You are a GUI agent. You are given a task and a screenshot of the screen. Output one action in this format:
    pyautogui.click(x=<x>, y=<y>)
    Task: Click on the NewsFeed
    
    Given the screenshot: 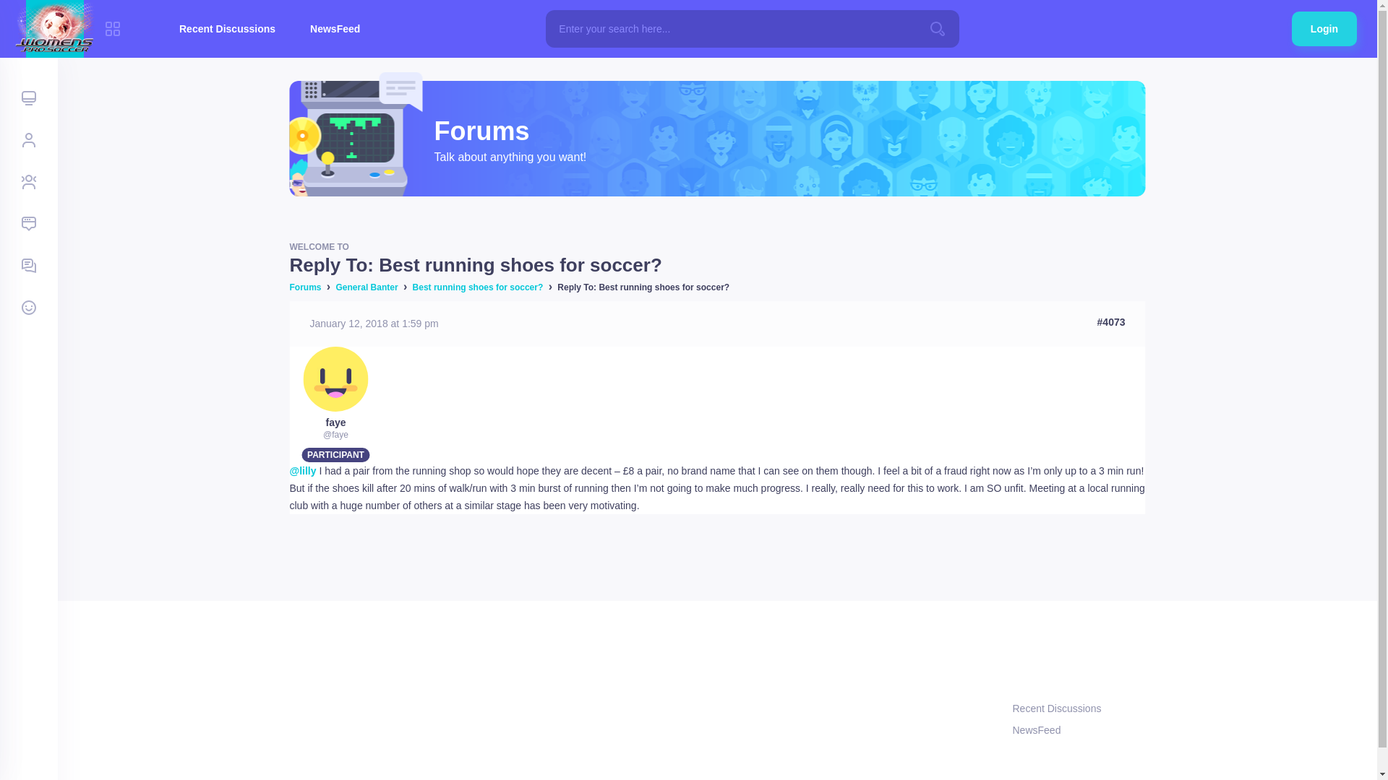 What is the action you would take?
    pyautogui.click(x=1079, y=730)
    